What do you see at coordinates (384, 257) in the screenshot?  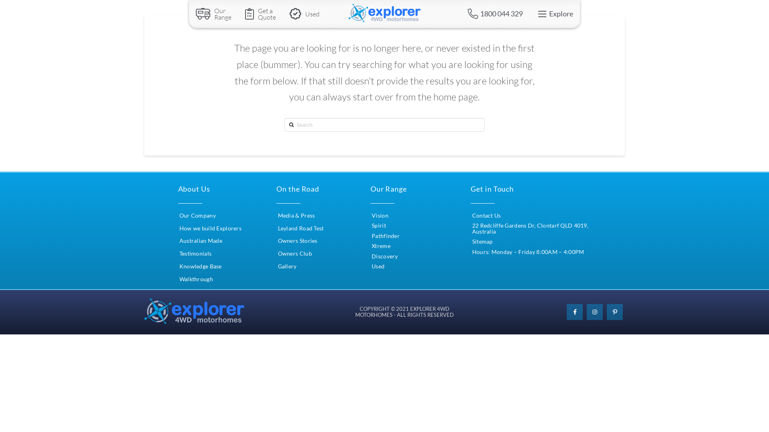 I see `Discovery` at bounding box center [384, 257].